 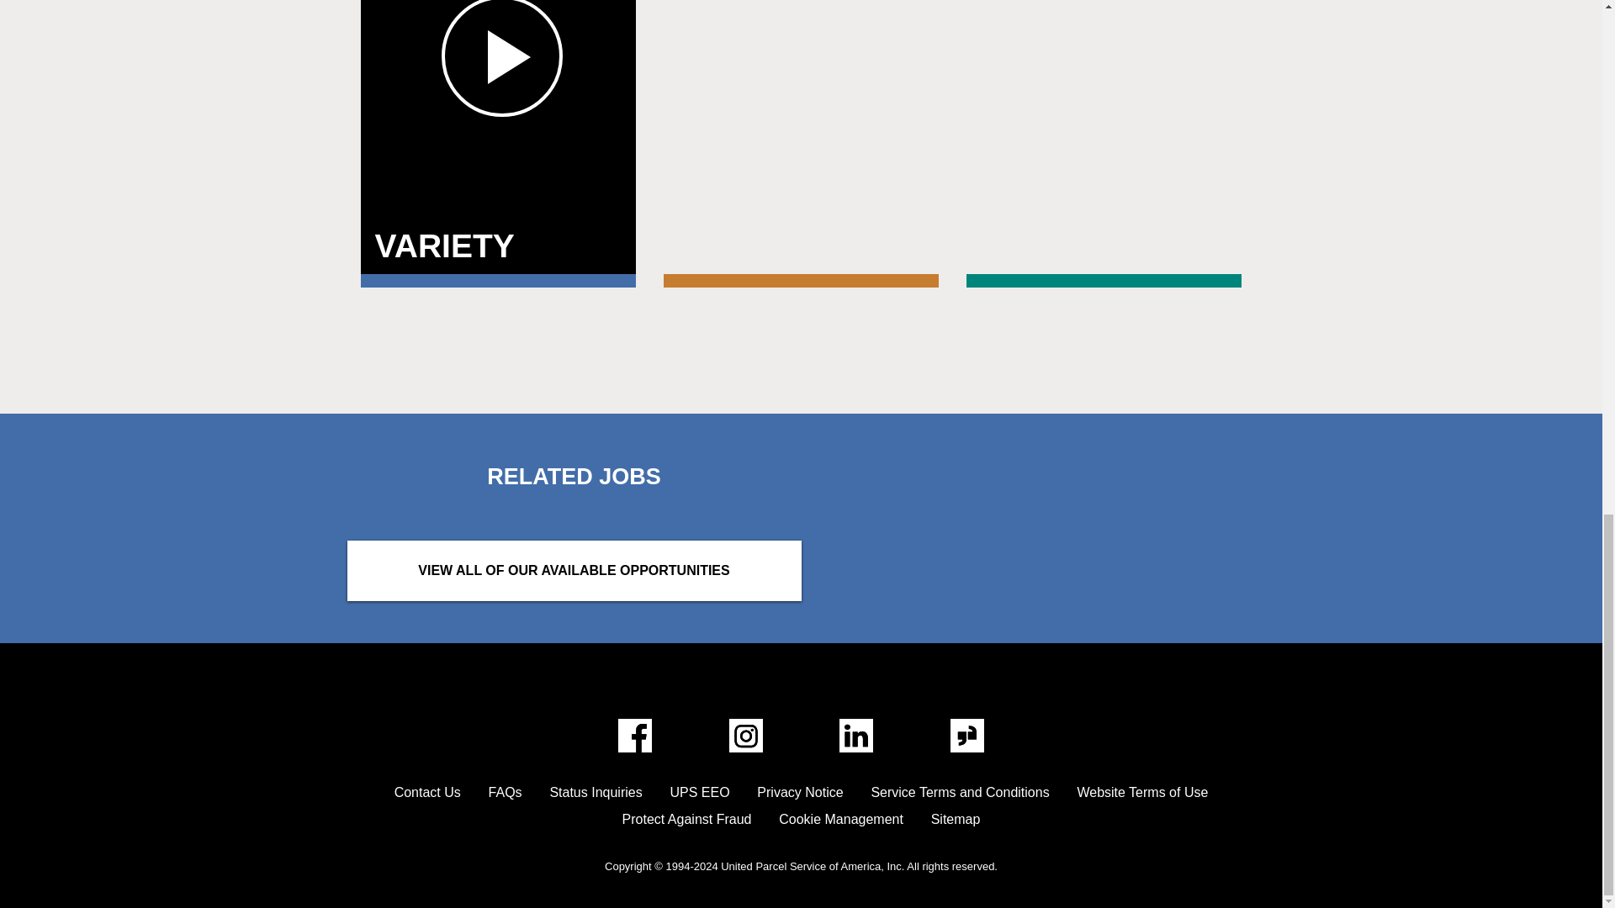 What do you see at coordinates (427, 792) in the screenshot?
I see `Contact Us` at bounding box center [427, 792].